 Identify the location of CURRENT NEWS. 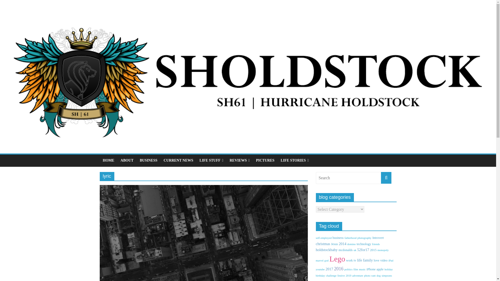
(178, 161).